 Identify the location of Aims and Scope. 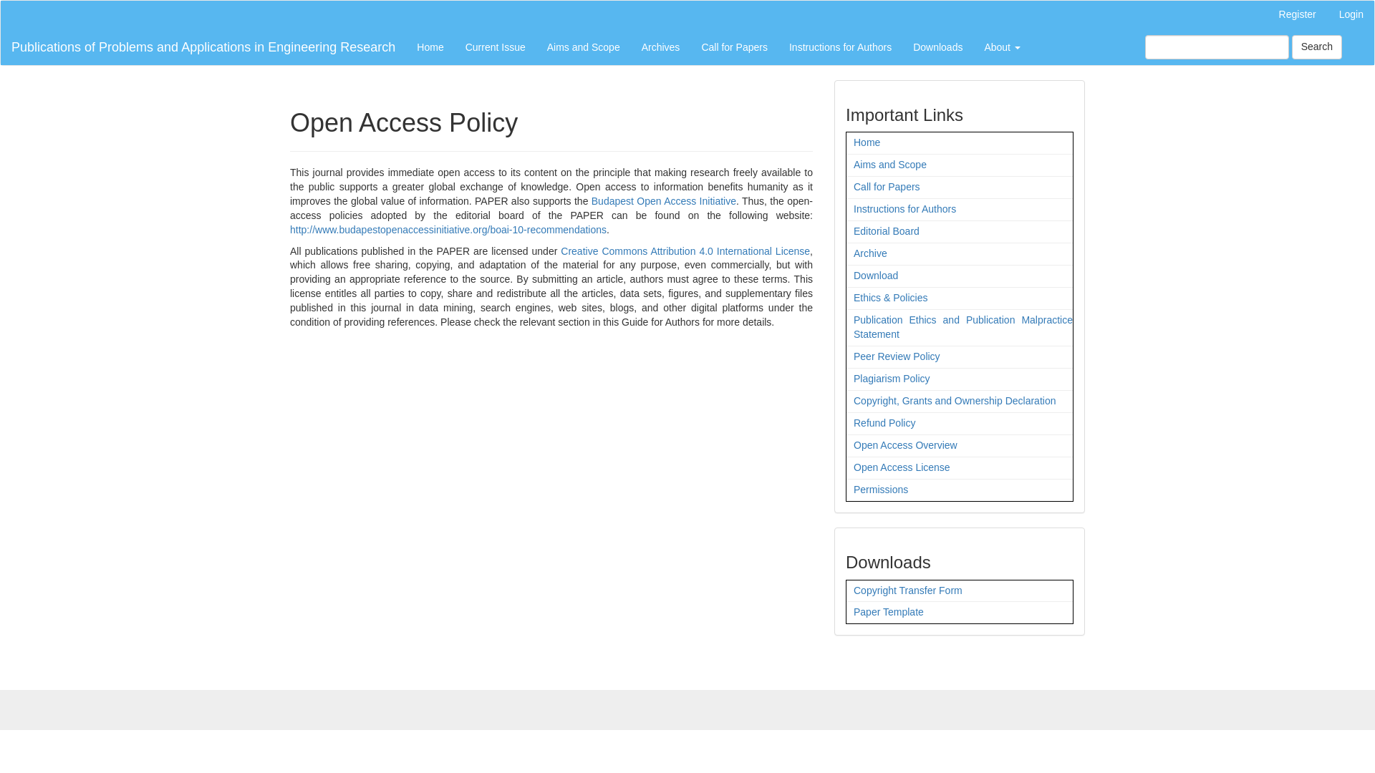
(583, 47).